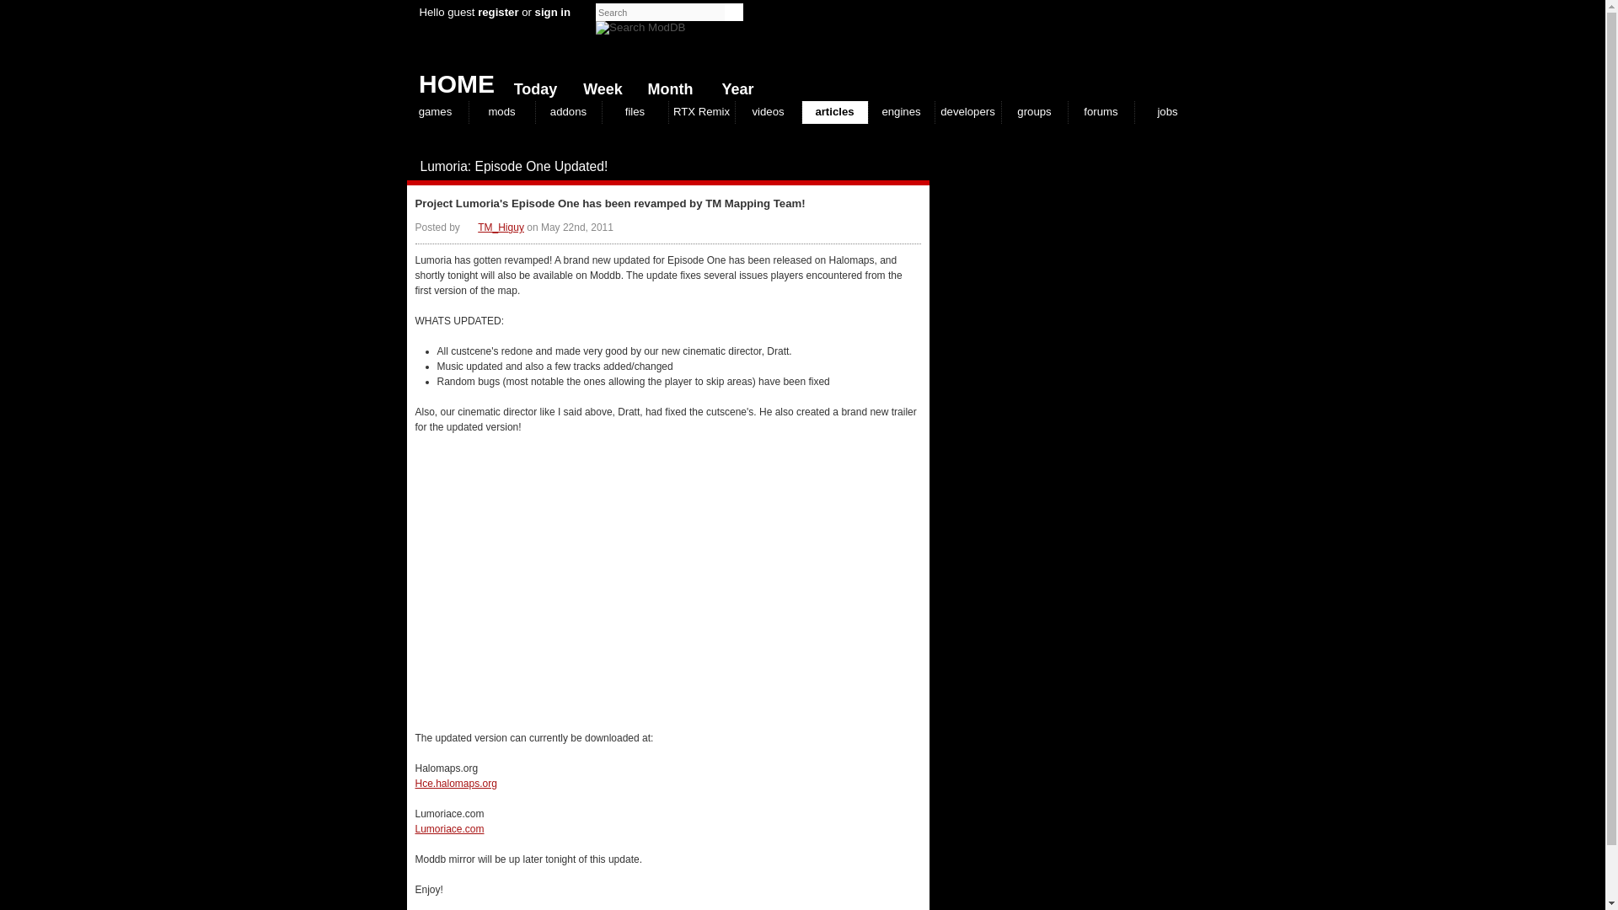  Describe the element at coordinates (920, 167) in the screenshot. I see `RSS` at that location.